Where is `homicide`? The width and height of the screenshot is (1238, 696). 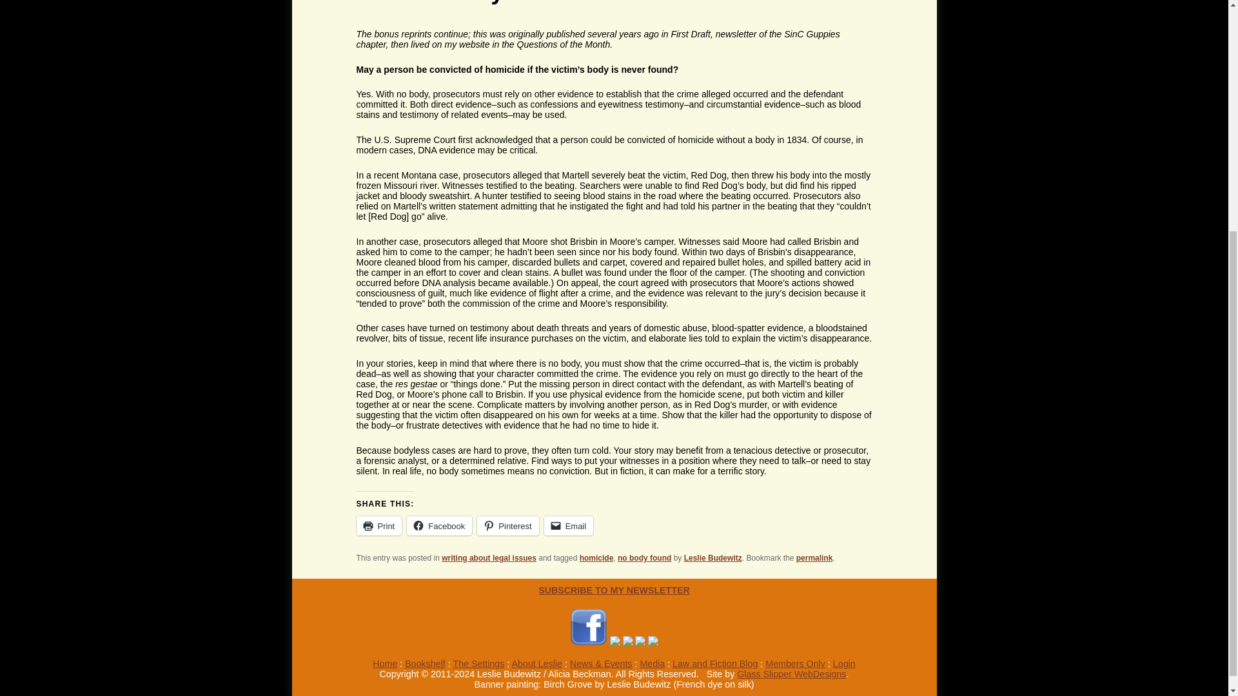
homicide is located at coordinates (596, 557).